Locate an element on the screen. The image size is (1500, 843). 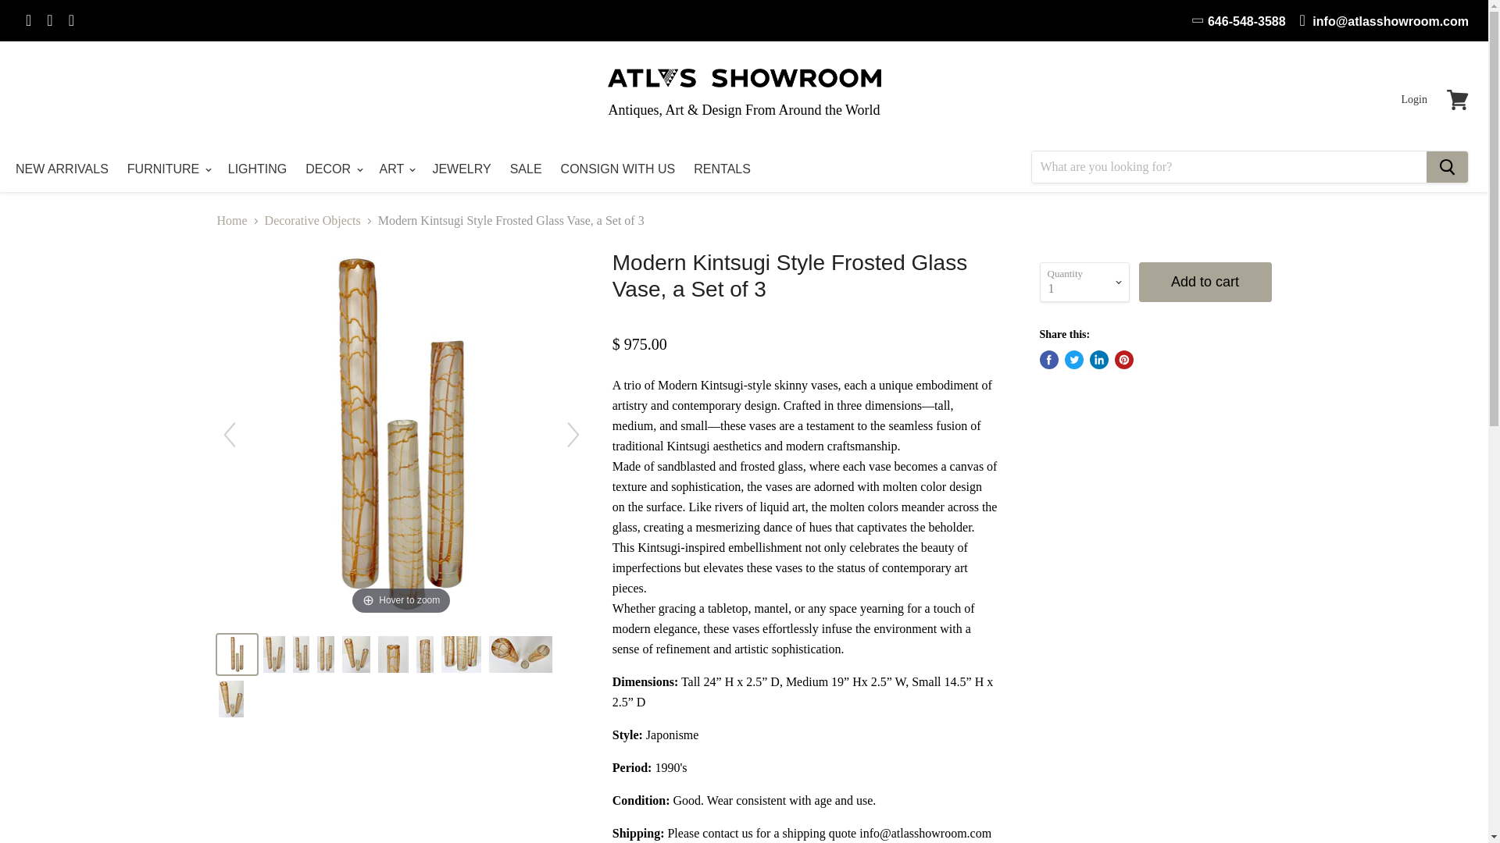
LIGHTING is located at coordinates (258, 169).